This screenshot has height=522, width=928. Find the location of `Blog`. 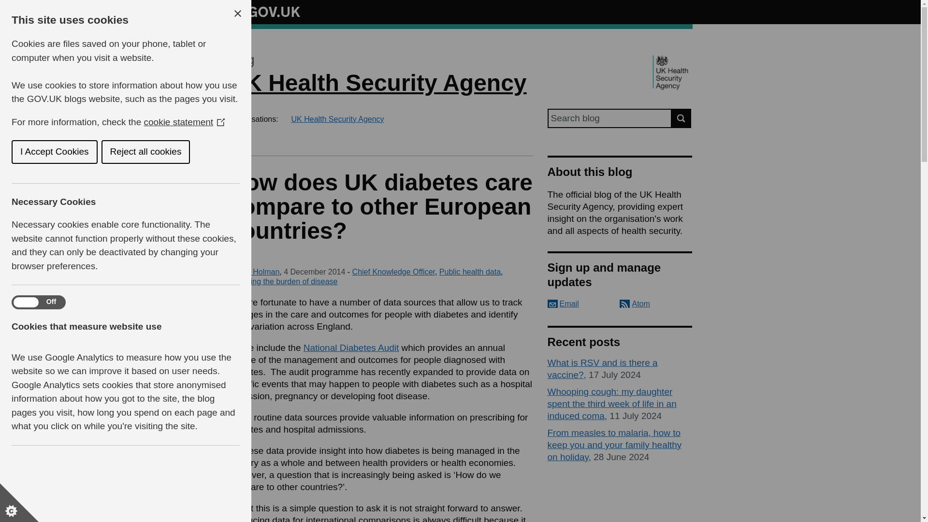

Blog is located at coordinates (241, 60).